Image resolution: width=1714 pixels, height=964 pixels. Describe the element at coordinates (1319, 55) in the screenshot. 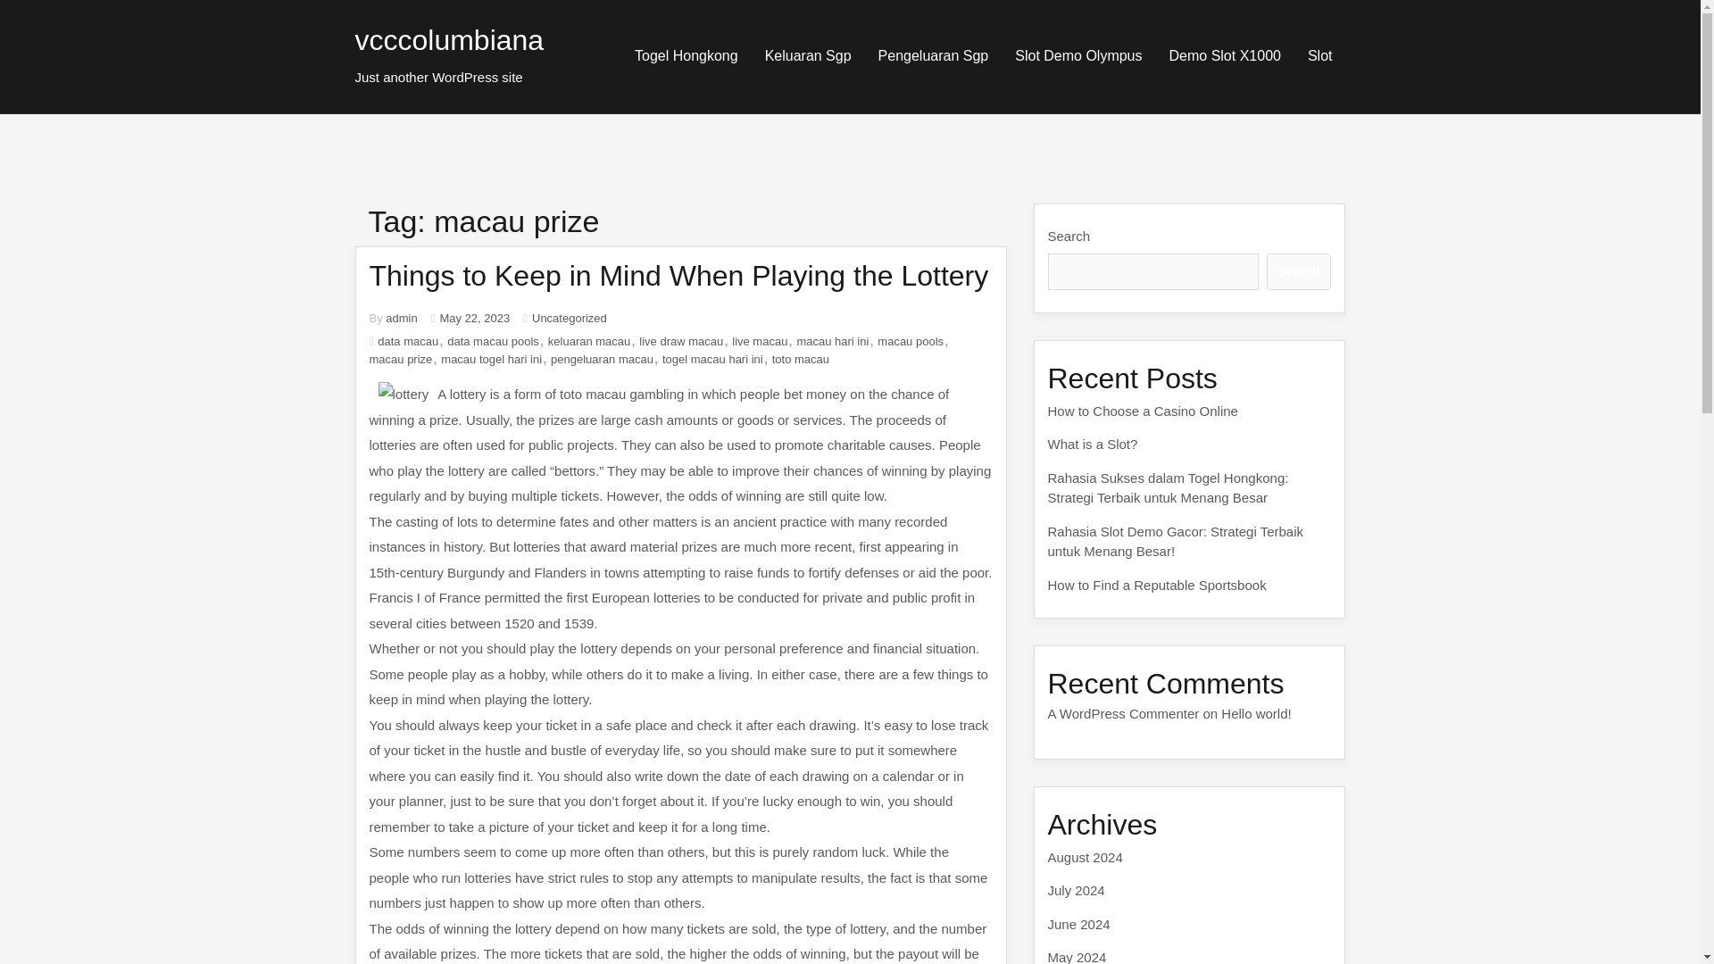

I see `slot` at that location.